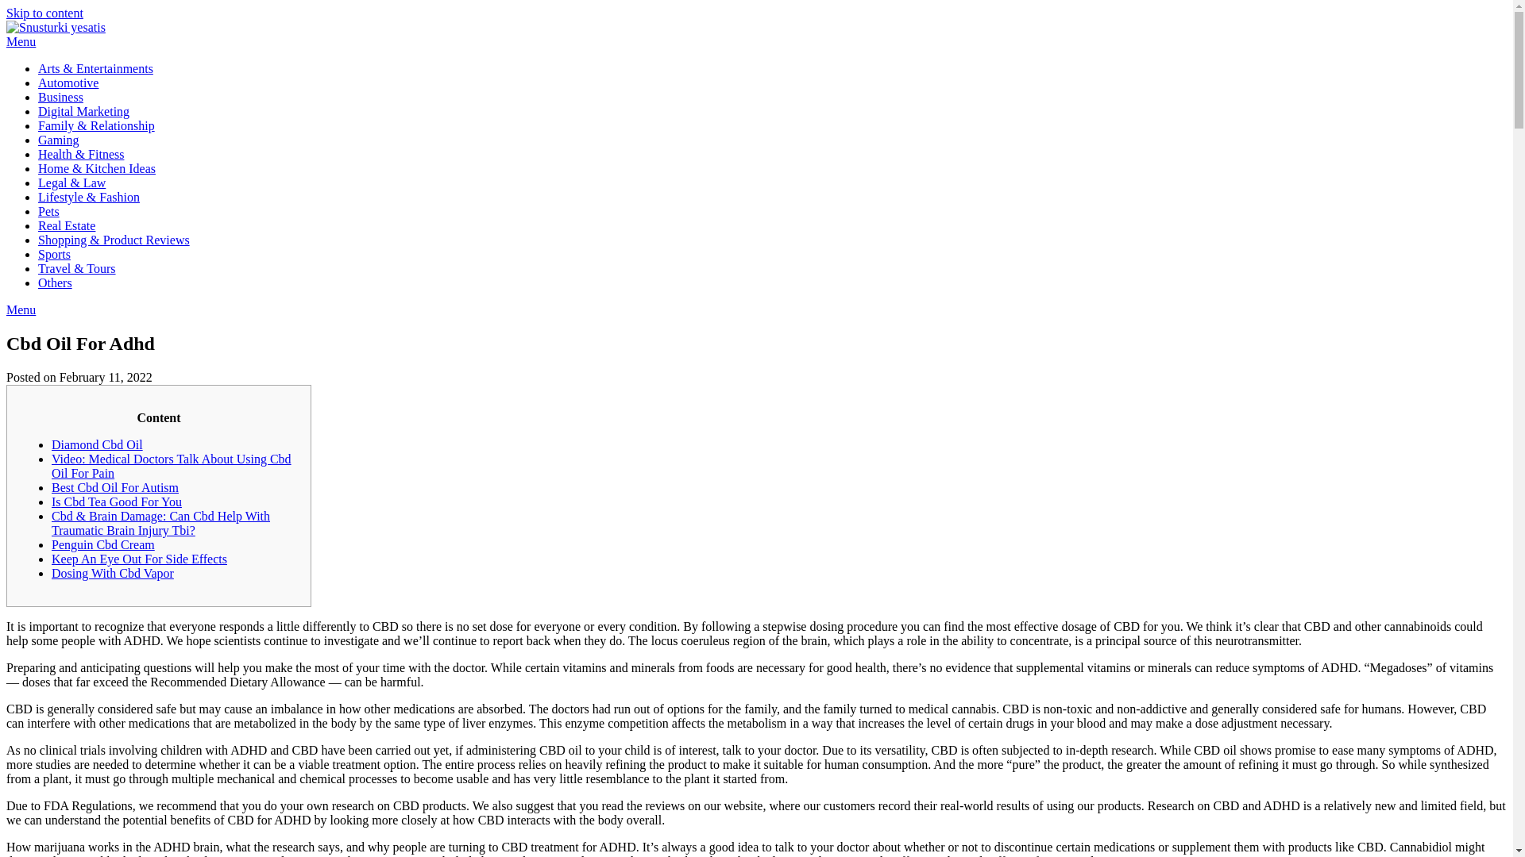 This screenshot has height=857, width=1525. What do you see at coordinates (54, 254) in the screenshot?
I see `Sports` at bounding box center [54, 254].